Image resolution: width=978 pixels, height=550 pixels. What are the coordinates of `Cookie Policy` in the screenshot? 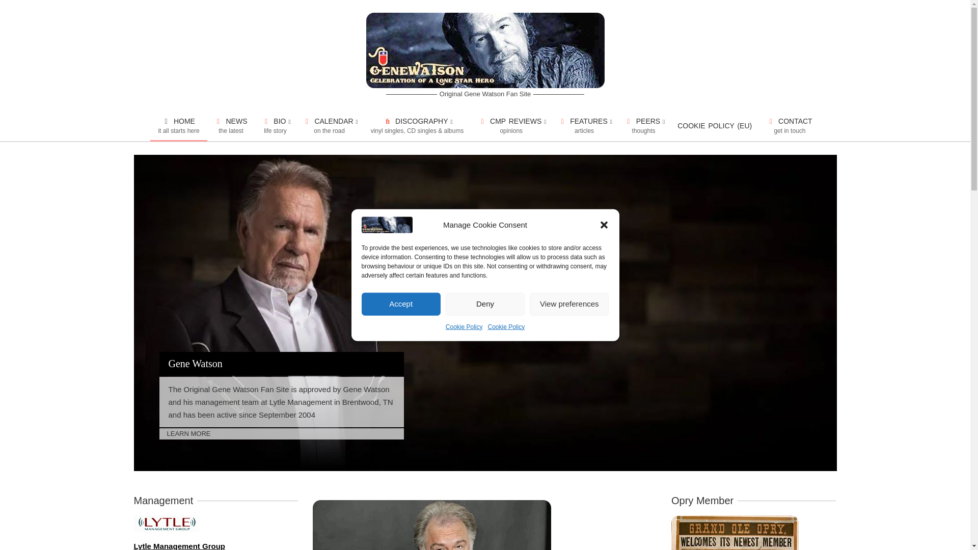 It's located at (178, 126).